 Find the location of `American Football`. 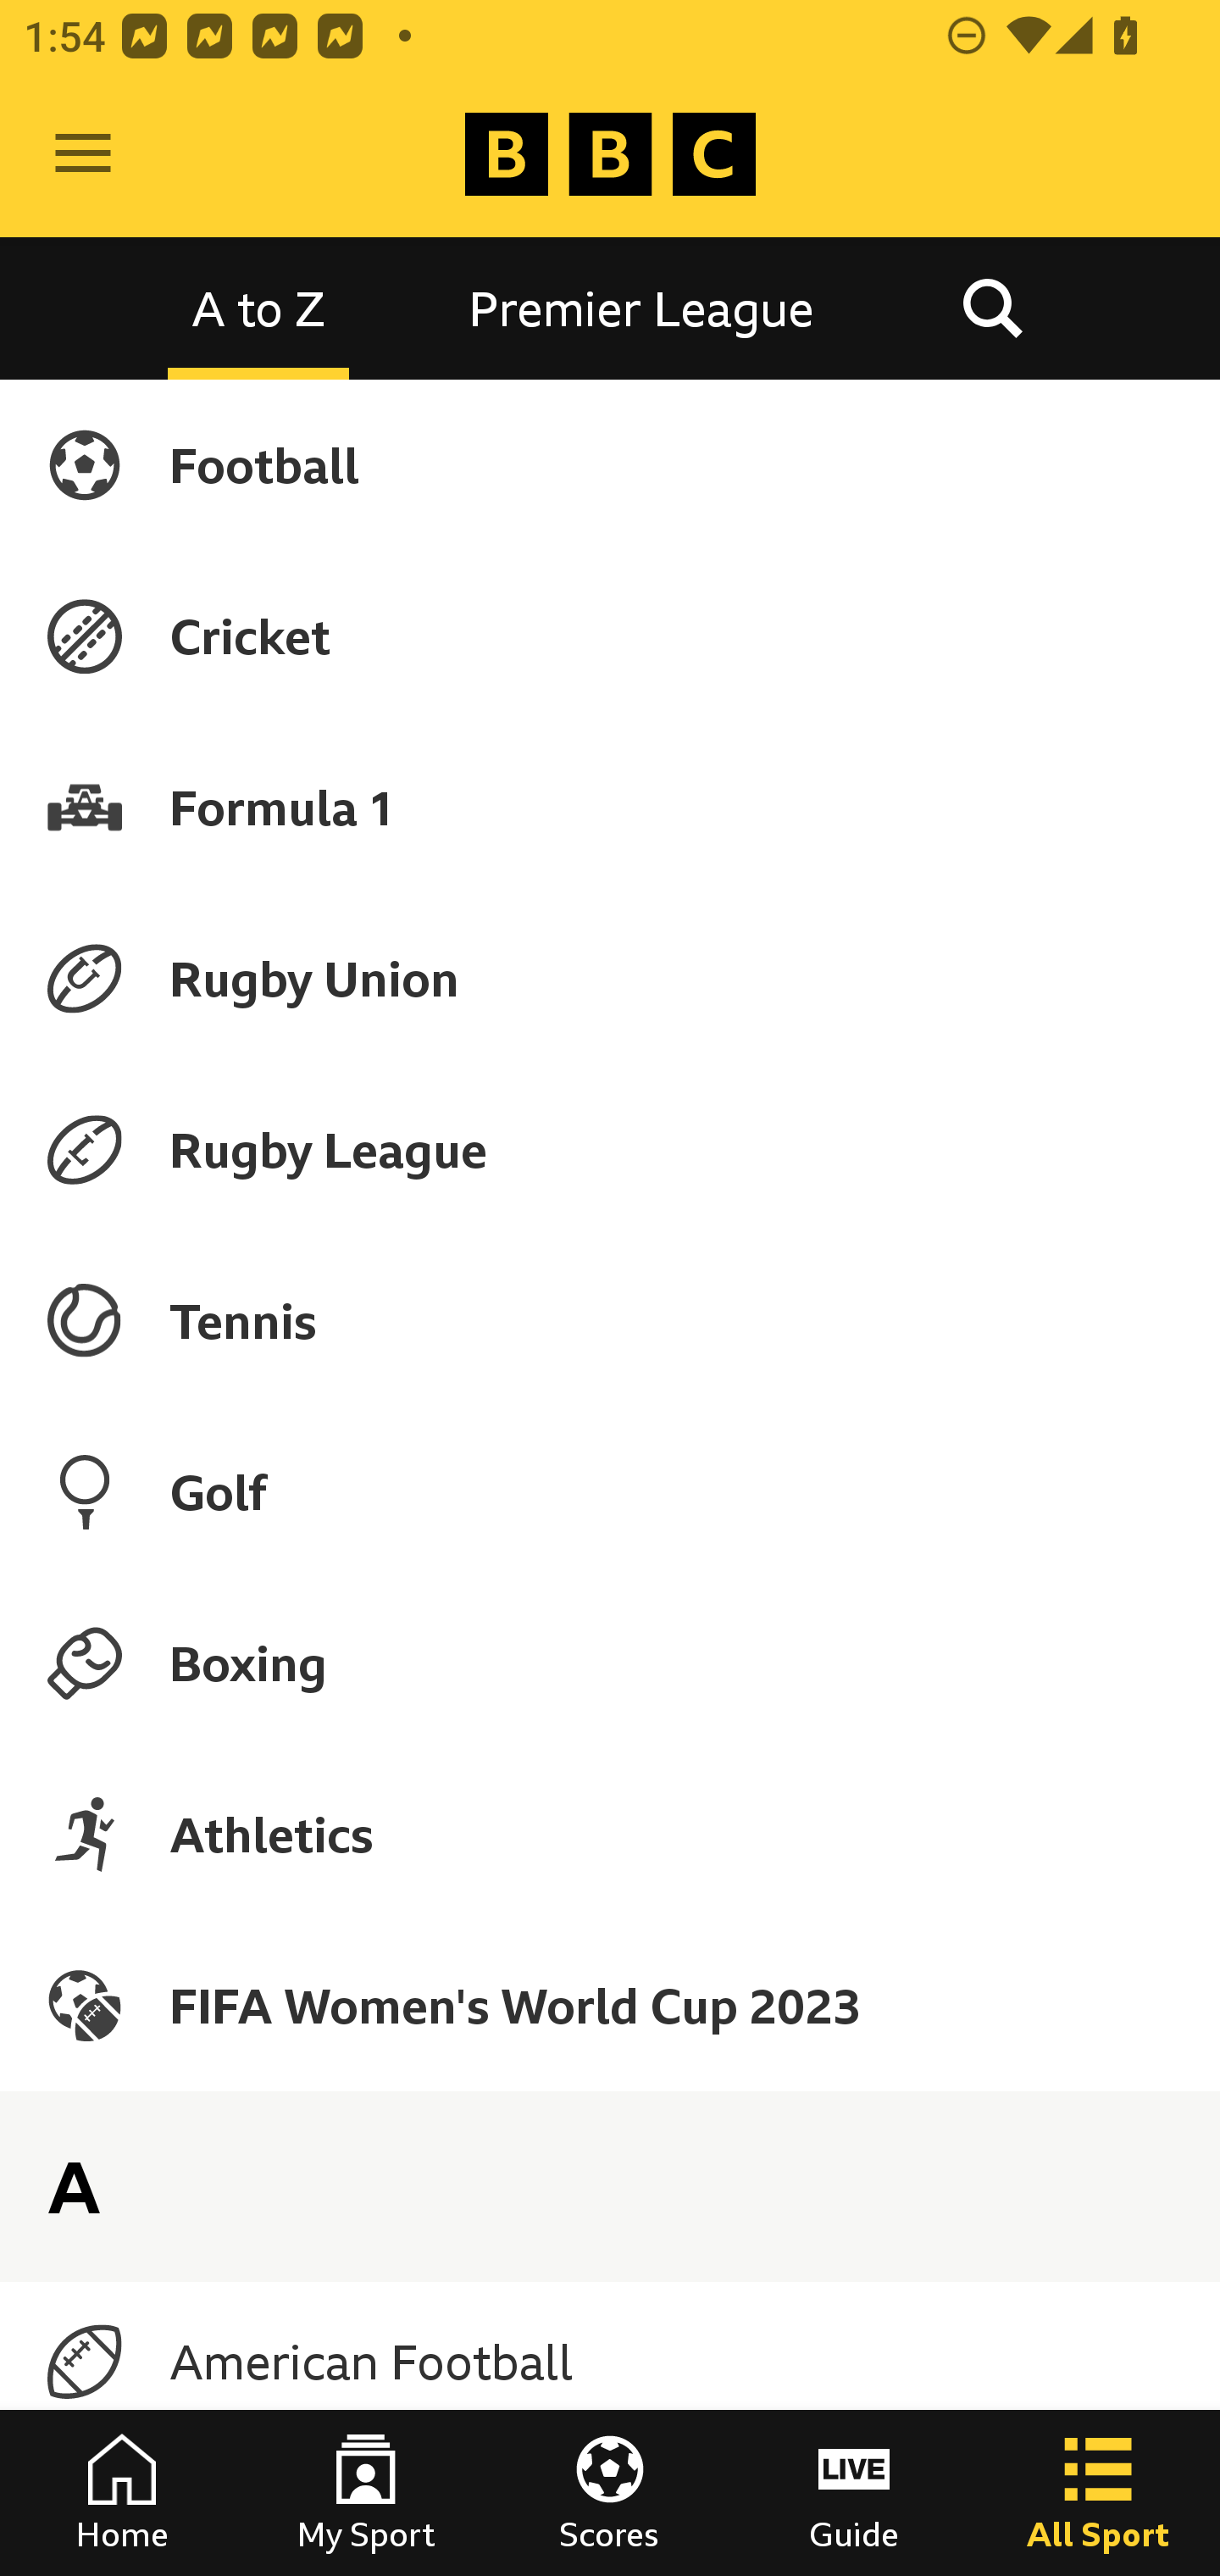

American Football is located at coordinates (610, 2362).